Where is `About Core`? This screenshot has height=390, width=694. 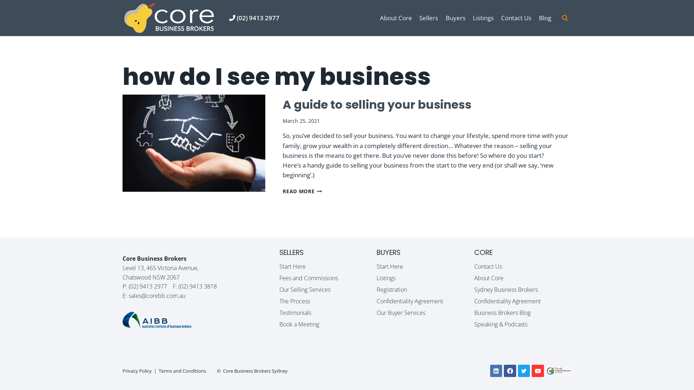
About Core is located at coordinates (523, 278).